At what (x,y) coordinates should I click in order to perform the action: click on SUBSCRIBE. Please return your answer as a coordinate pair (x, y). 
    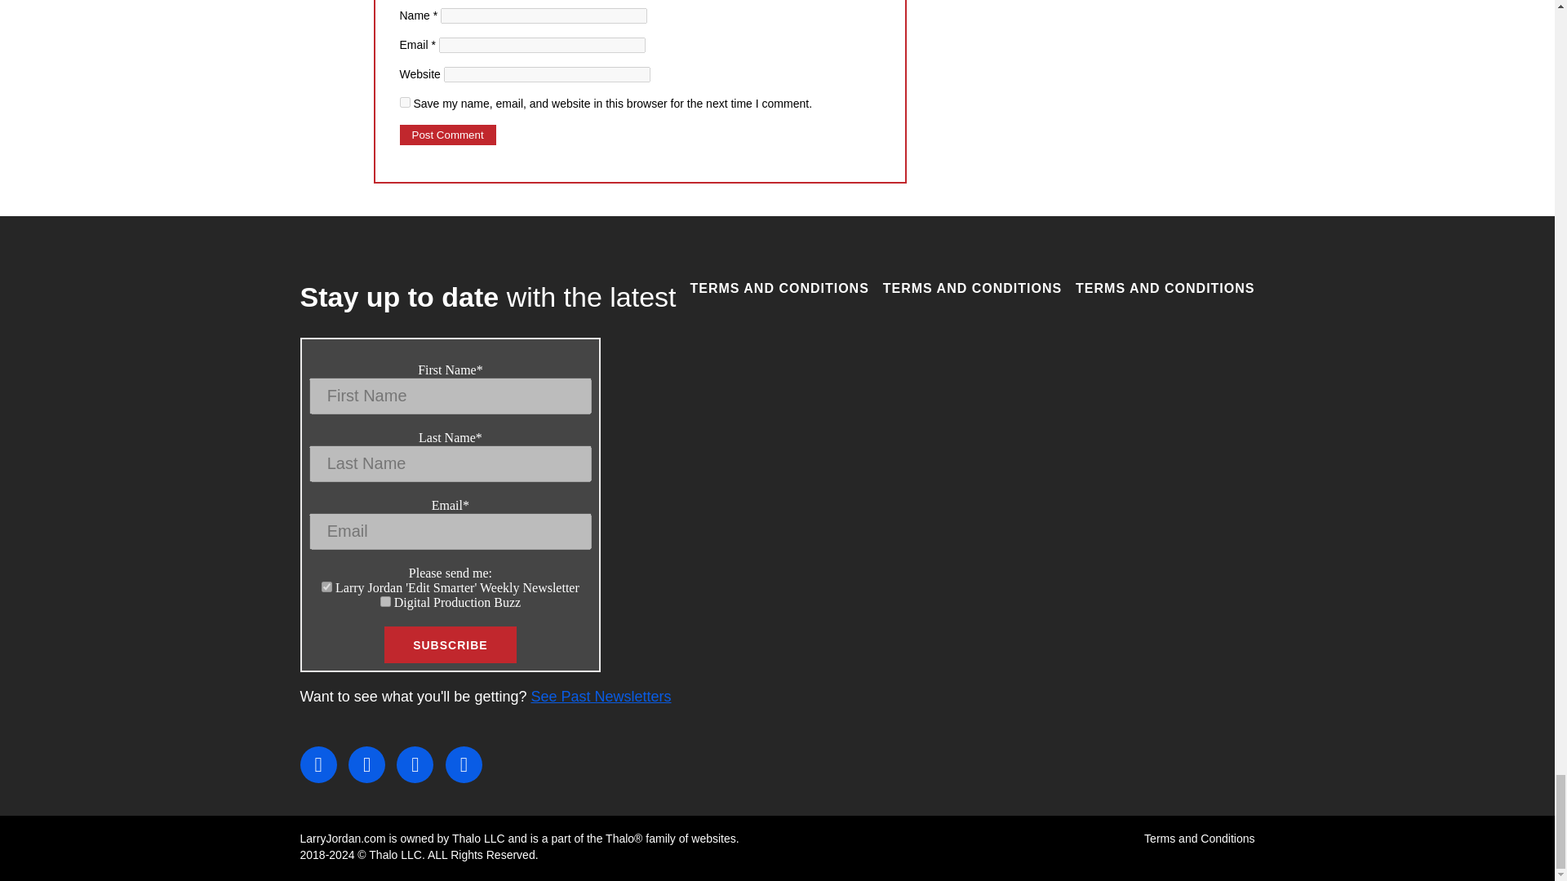
    Looking at the image, I should click on (449, 644).